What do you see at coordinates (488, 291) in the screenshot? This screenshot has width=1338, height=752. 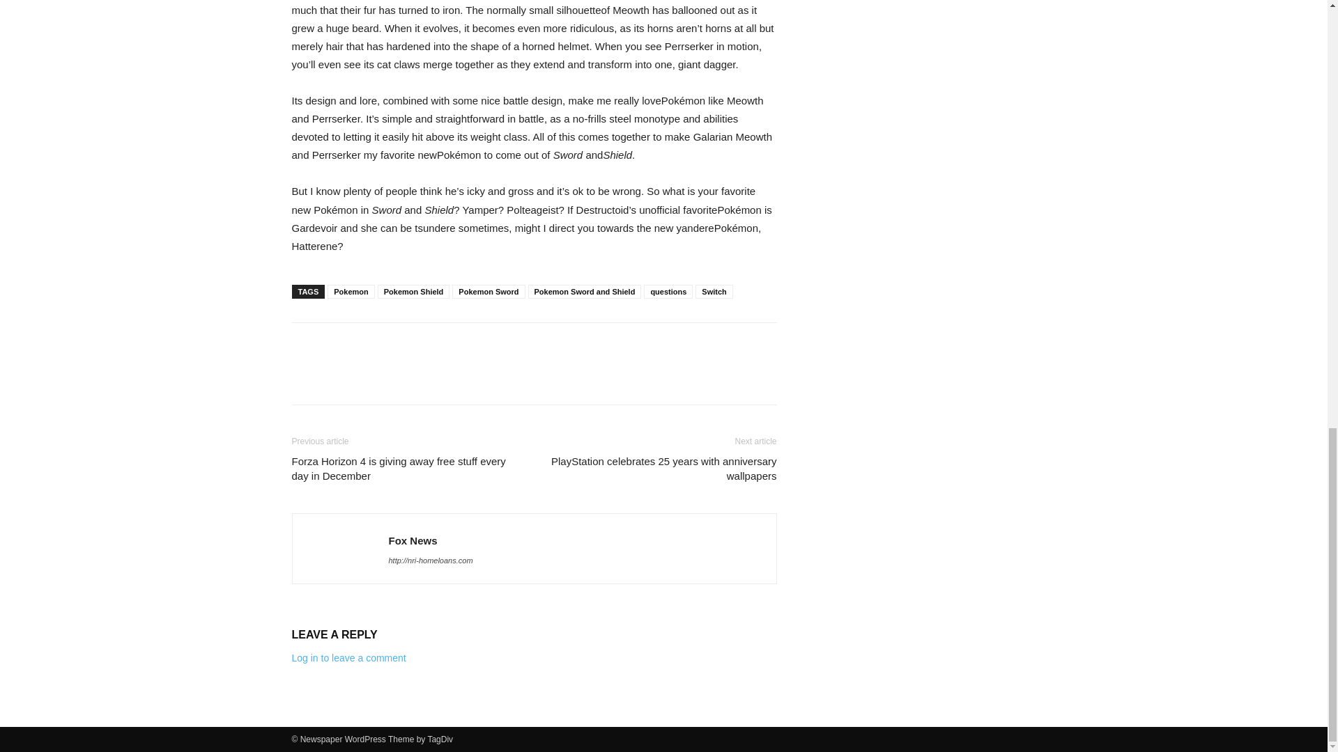 I see `Pokemon Sword` at bounding box center [488, 291].